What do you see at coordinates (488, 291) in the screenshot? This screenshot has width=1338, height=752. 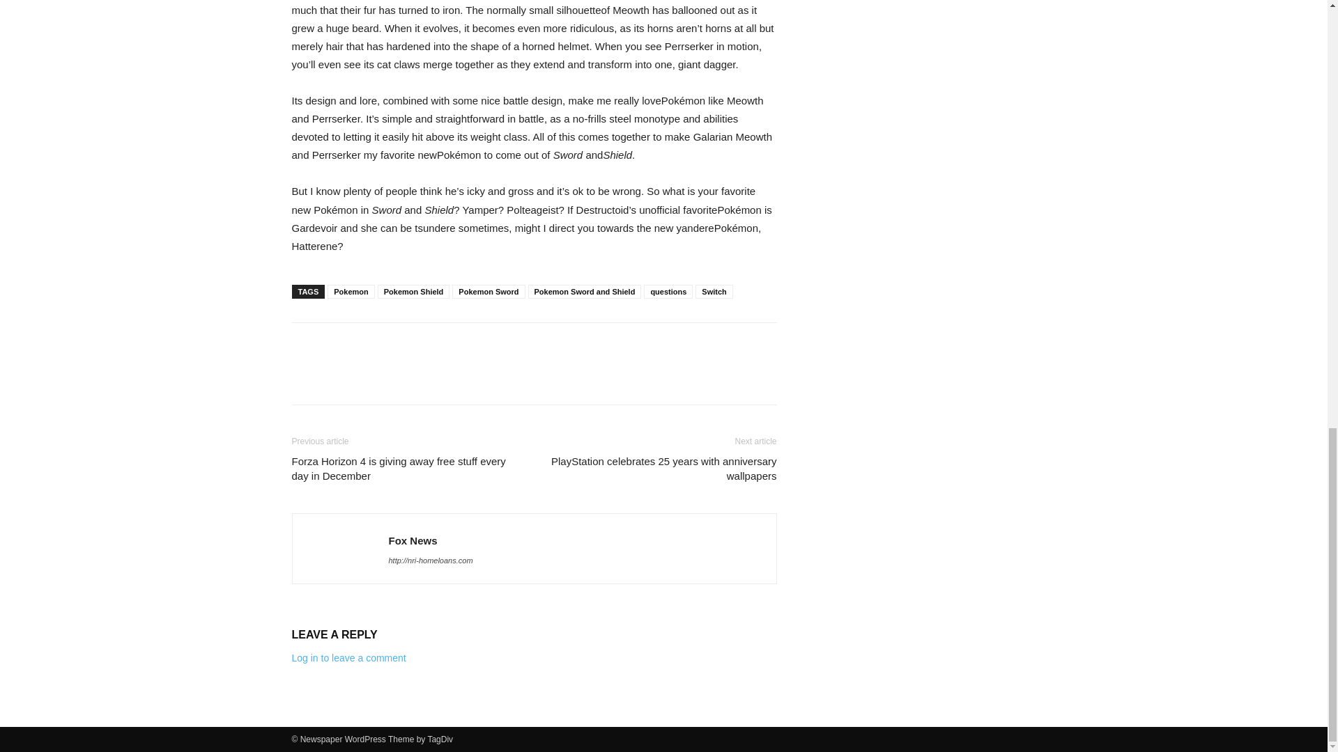 I see `Pokemon Sword` at bounding box center [488, 291].